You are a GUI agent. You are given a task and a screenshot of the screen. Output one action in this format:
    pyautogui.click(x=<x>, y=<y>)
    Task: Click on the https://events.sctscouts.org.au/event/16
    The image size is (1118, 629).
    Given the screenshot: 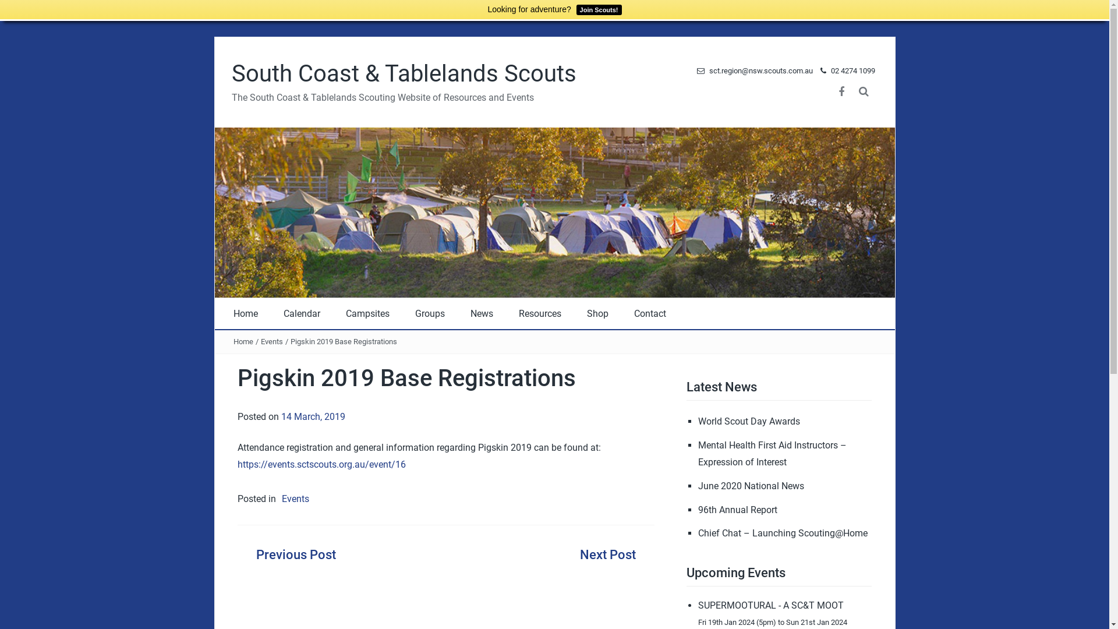 What is the action you would take?
    pyautogui.click(x=321, y=465)
    